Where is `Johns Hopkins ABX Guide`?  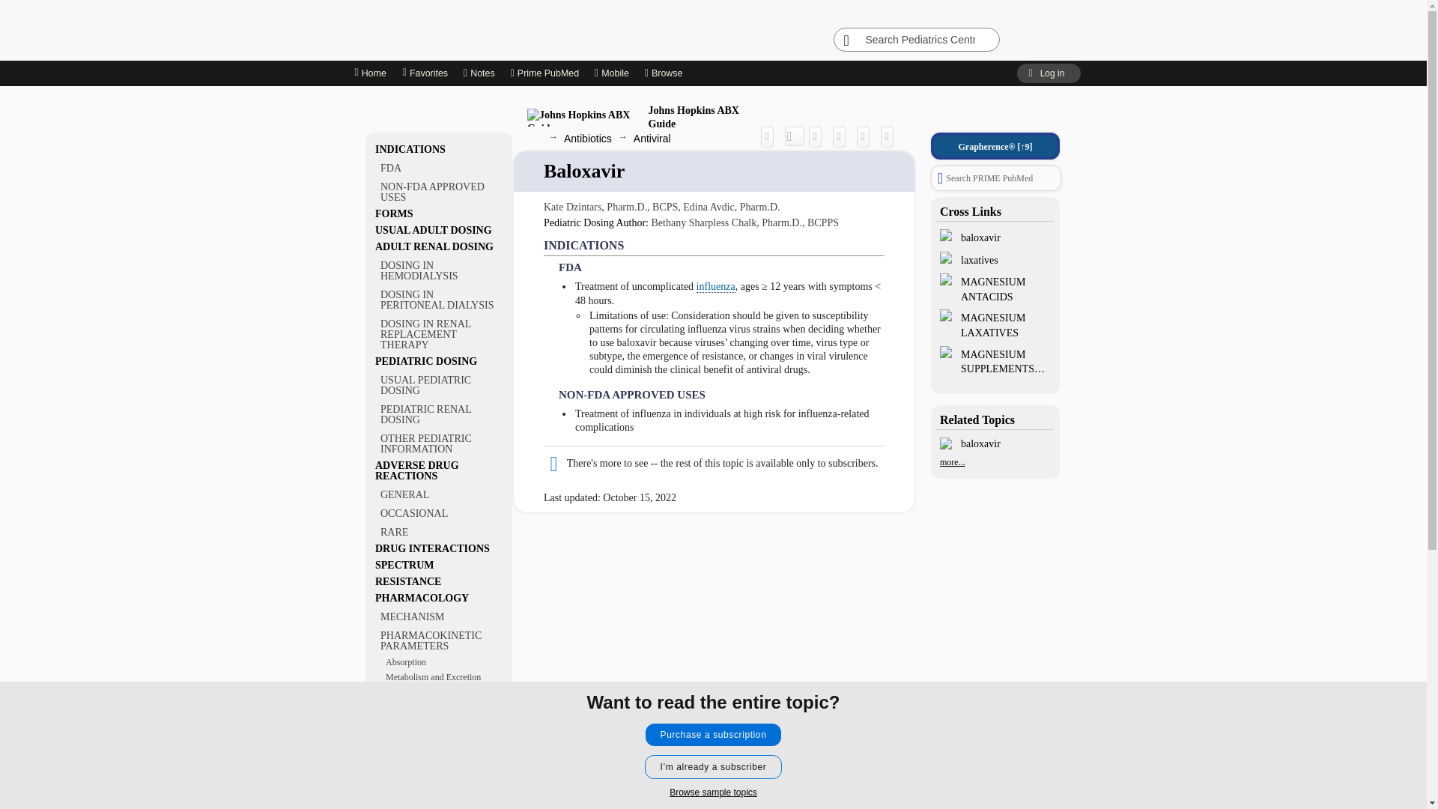 Johns Hopkins ABX Guide is located at coordinates (641, 117).